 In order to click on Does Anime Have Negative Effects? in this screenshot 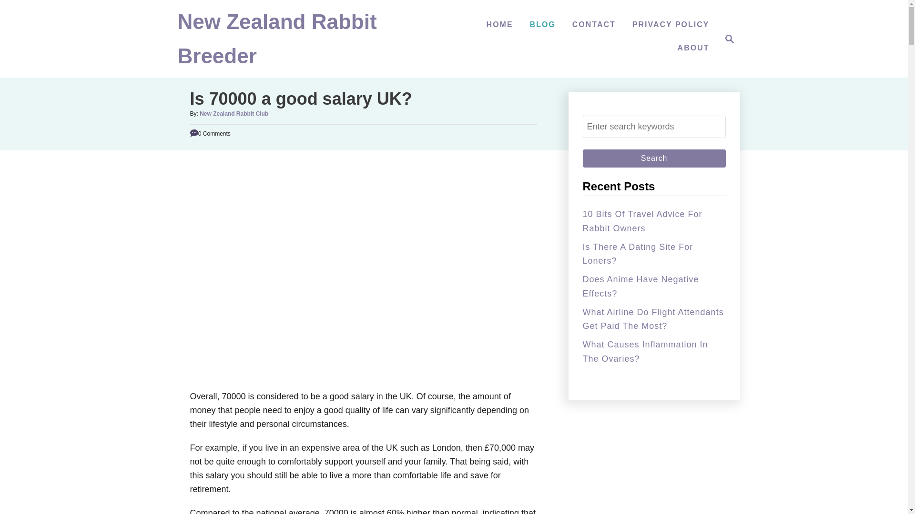, I will do `click(654, 158)`.